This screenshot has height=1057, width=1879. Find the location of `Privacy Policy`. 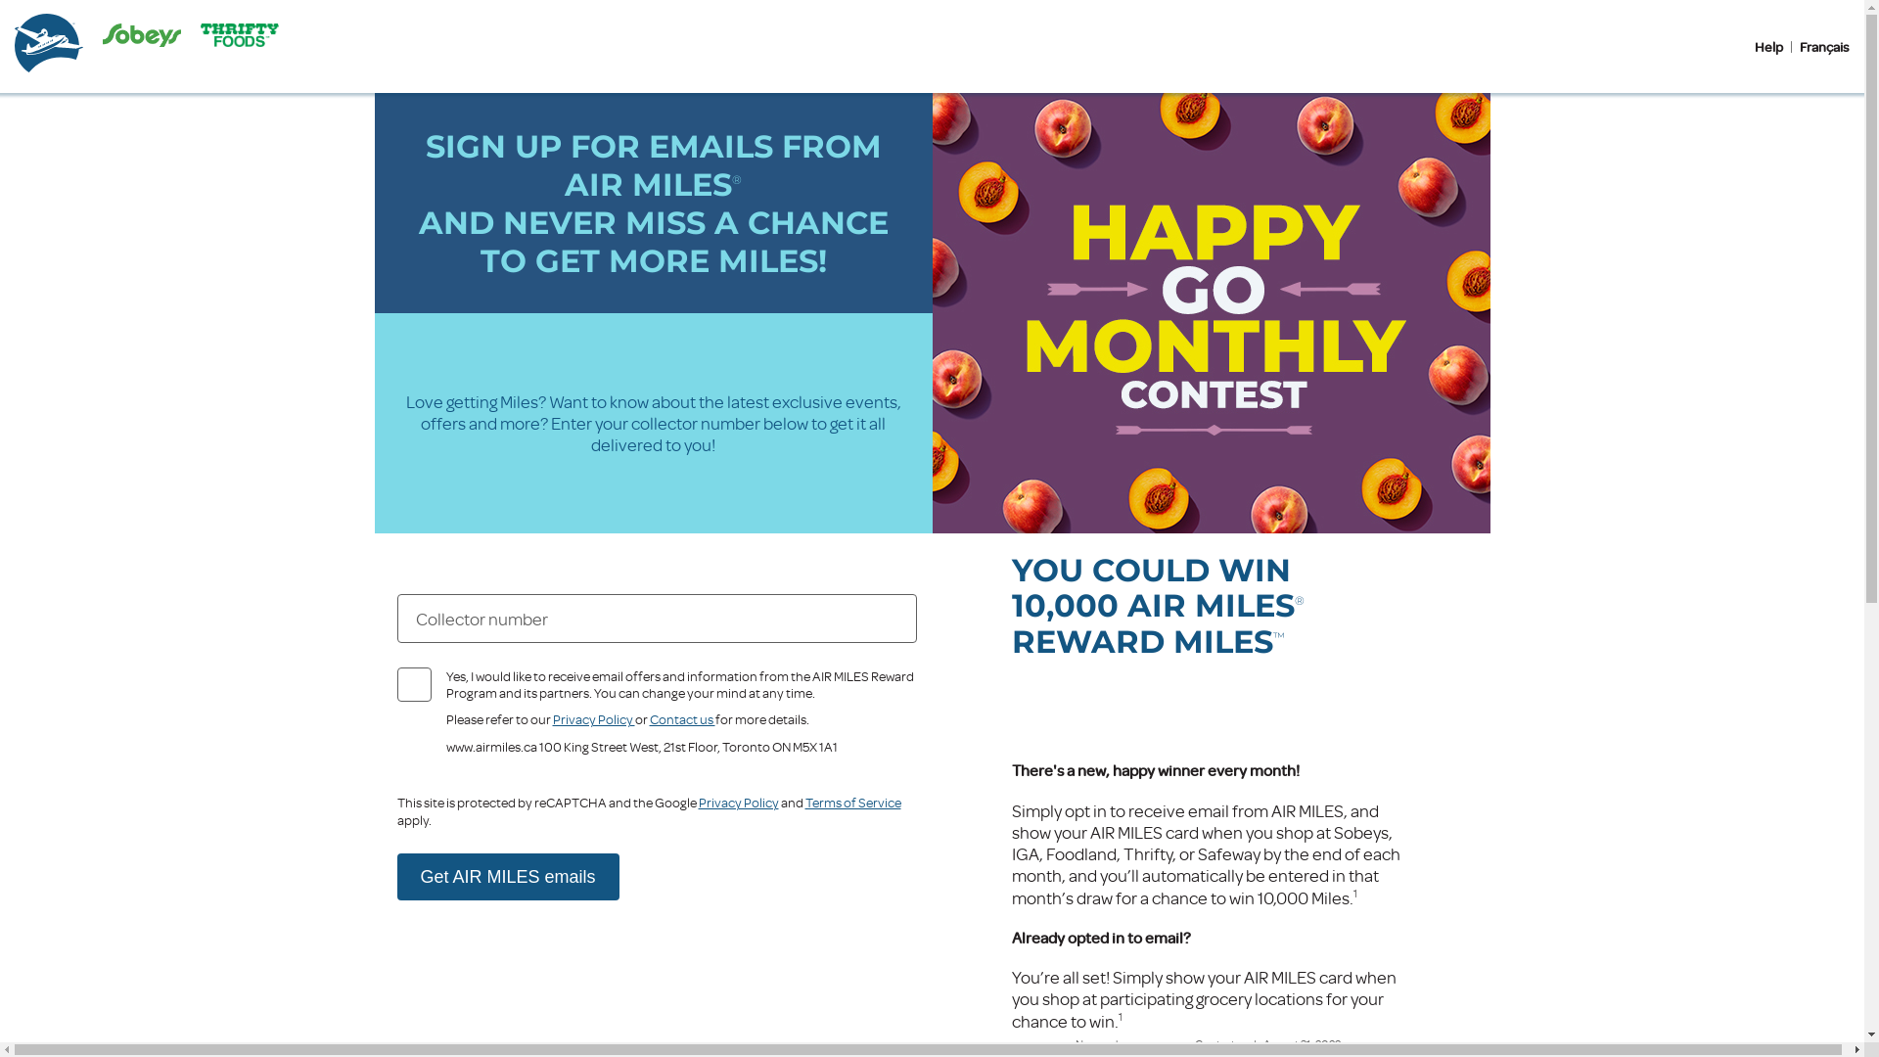

Privacy Policy is located at coordinates (593, 718).